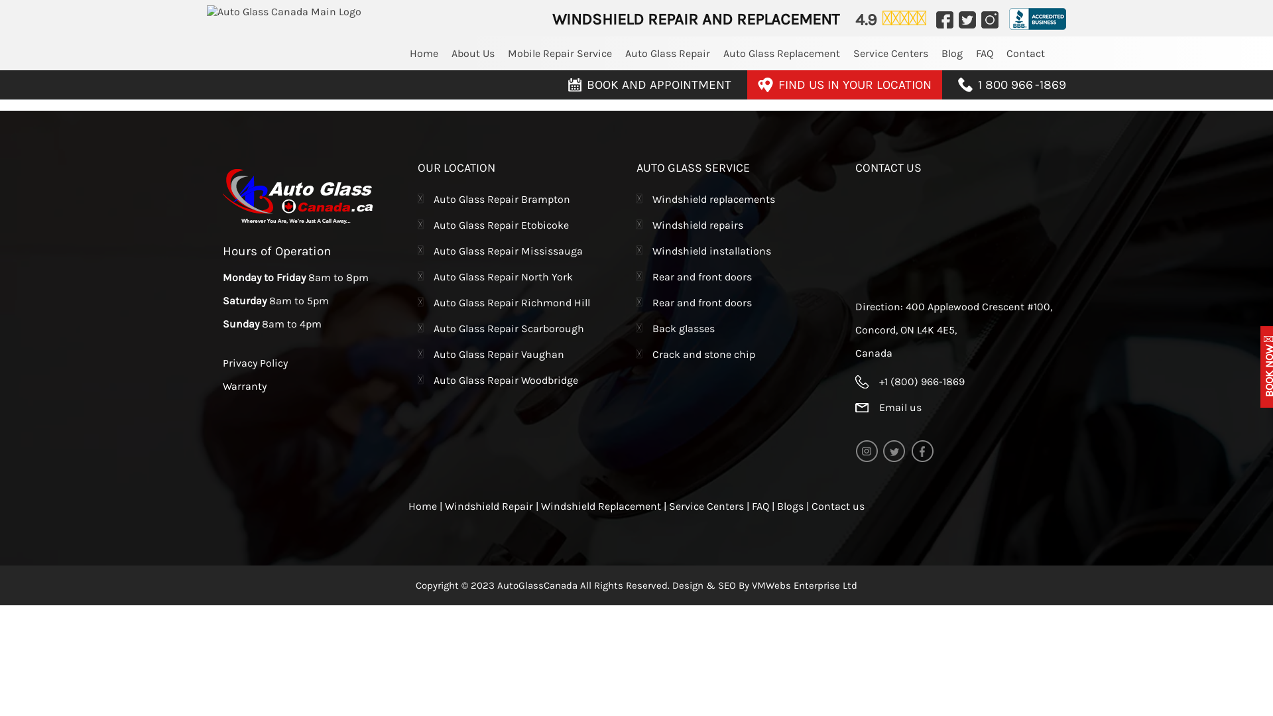 This screenshot has height=716, width=1273. What do you see at coordinates (284, 12) in the screenshot?
I see `Auto Glass/windshield Repair Vaughan` at bounding box center [284, 12].